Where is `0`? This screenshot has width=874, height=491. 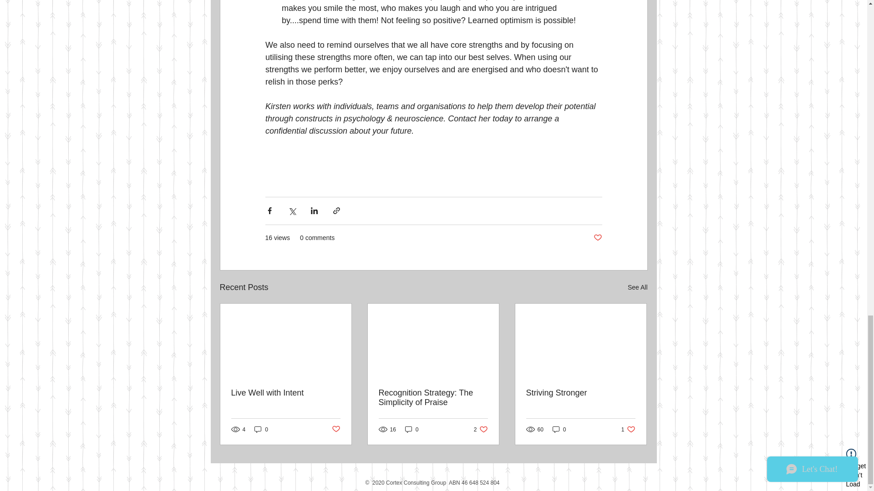
0 is located at coordinates (433, 398).